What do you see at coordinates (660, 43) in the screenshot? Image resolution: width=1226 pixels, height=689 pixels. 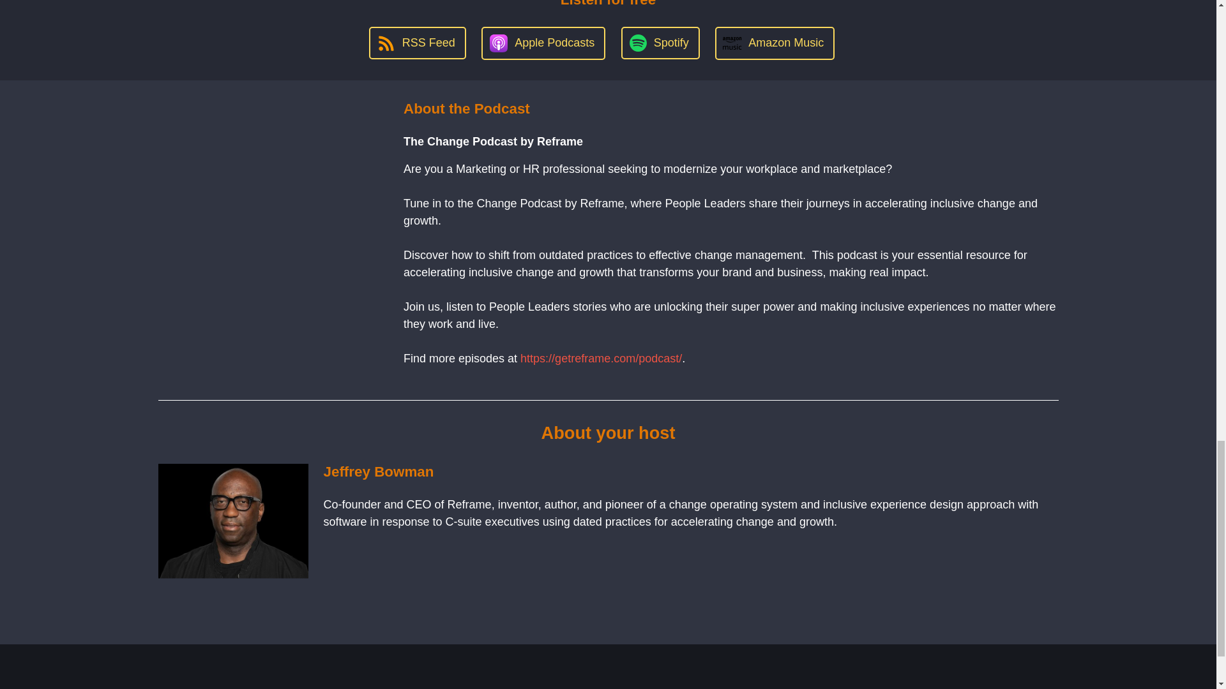 I see `Spotify` at bounding box center [660, 43].